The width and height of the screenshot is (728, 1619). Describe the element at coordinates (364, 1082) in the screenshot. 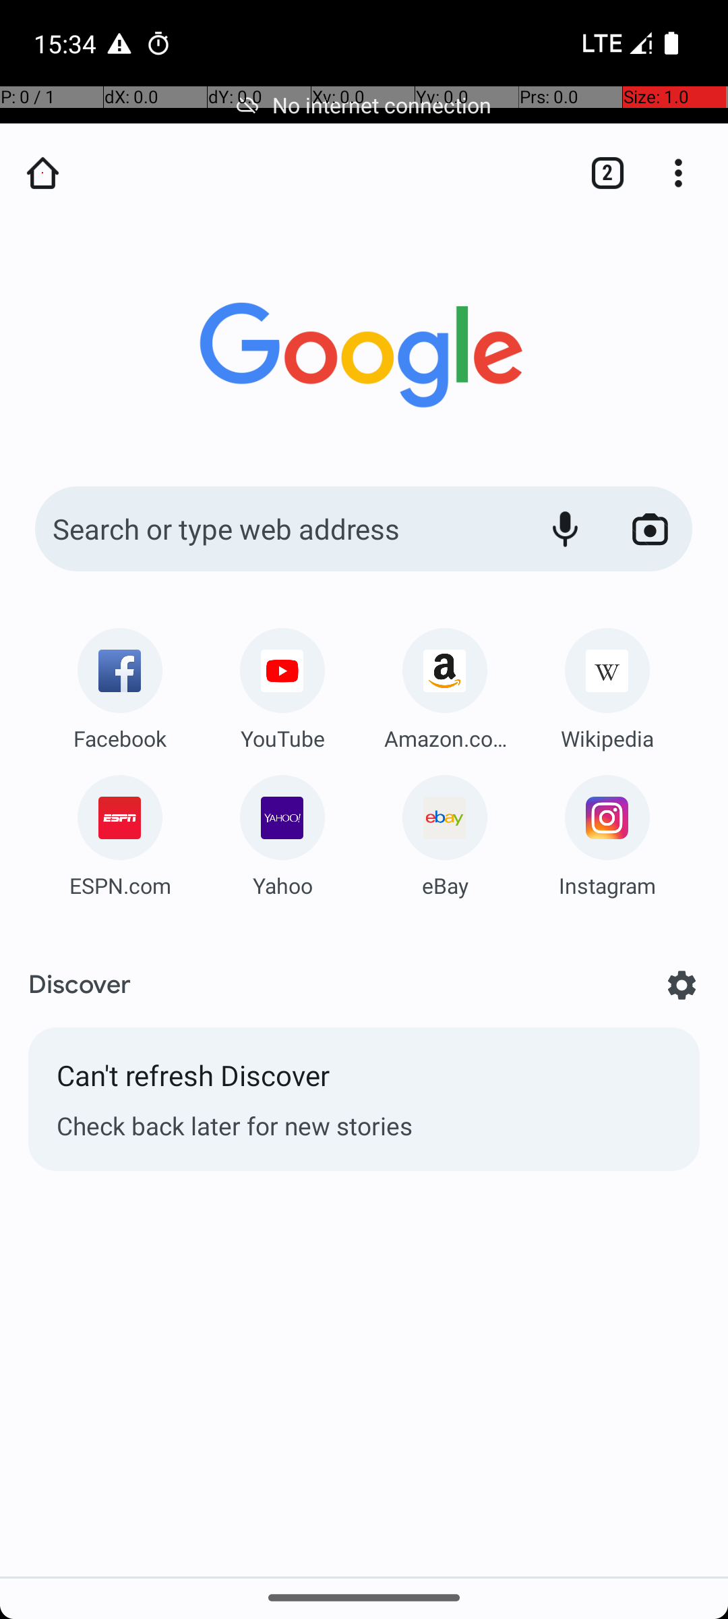

I see `Can't refresh Discover` at that location.